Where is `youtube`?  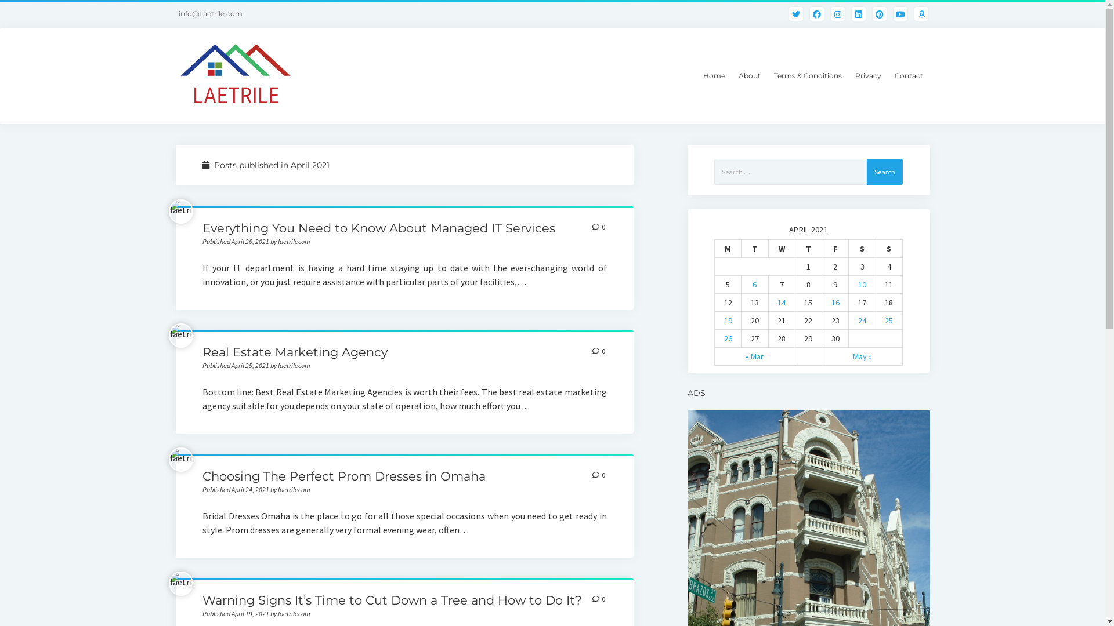 youtube is located at coordinates (900, 14).